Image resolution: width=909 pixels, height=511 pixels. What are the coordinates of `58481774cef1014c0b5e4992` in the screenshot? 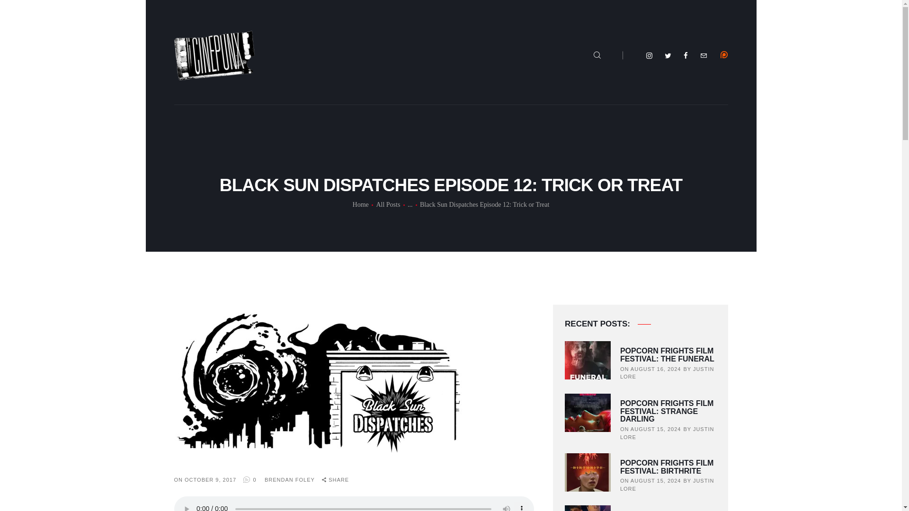 It's located at (724, 55).